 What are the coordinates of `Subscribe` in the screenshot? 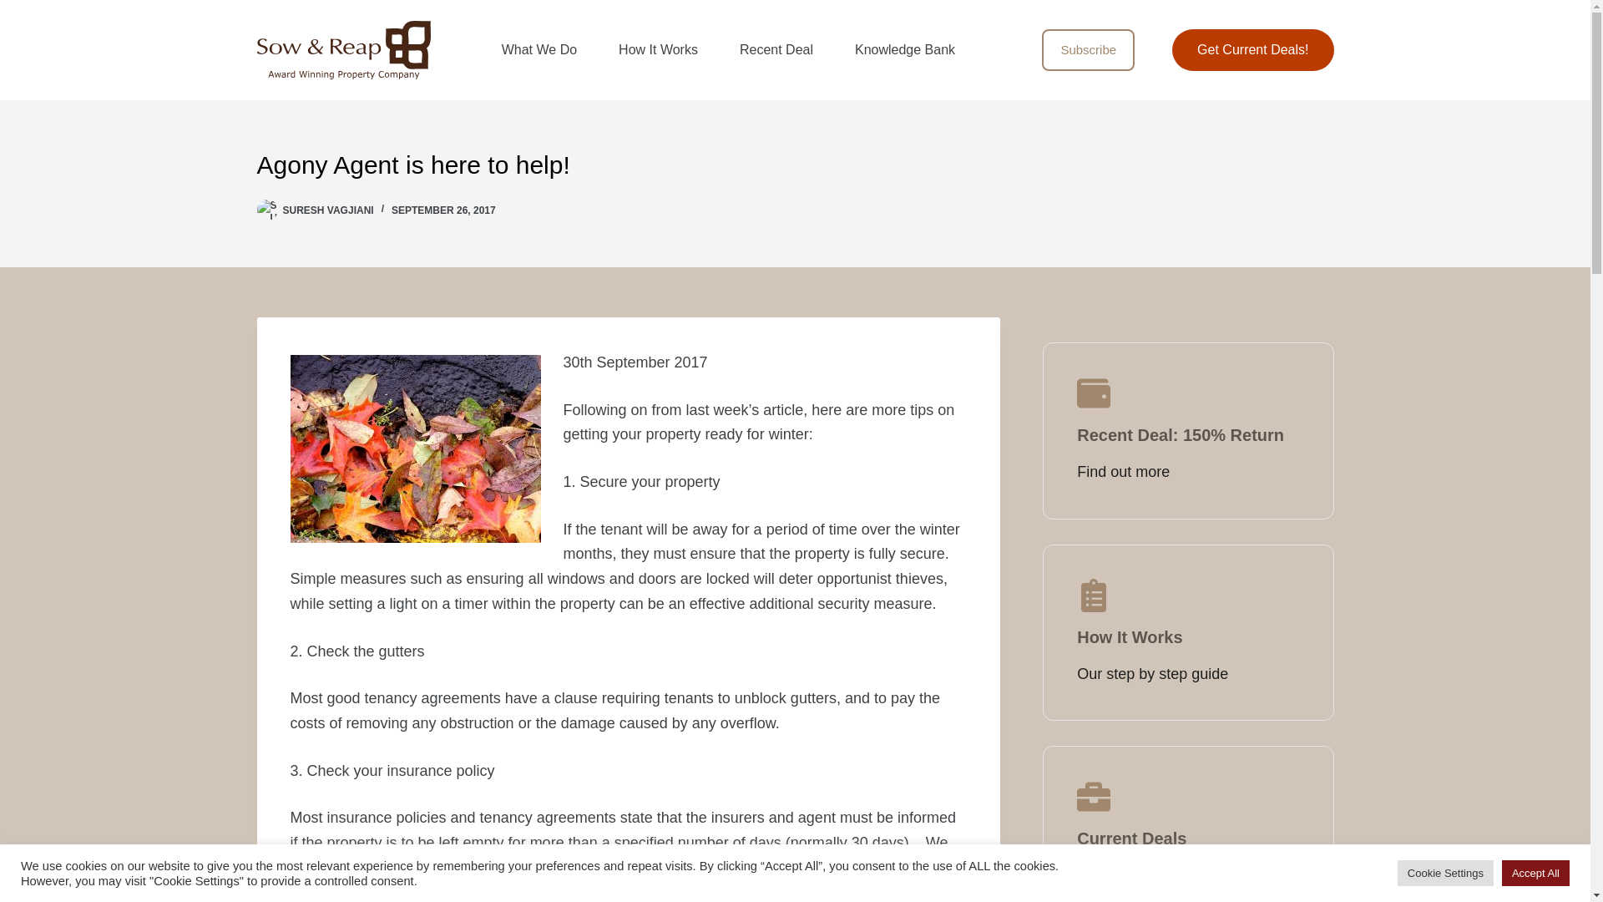 It's located at (1089, 50).